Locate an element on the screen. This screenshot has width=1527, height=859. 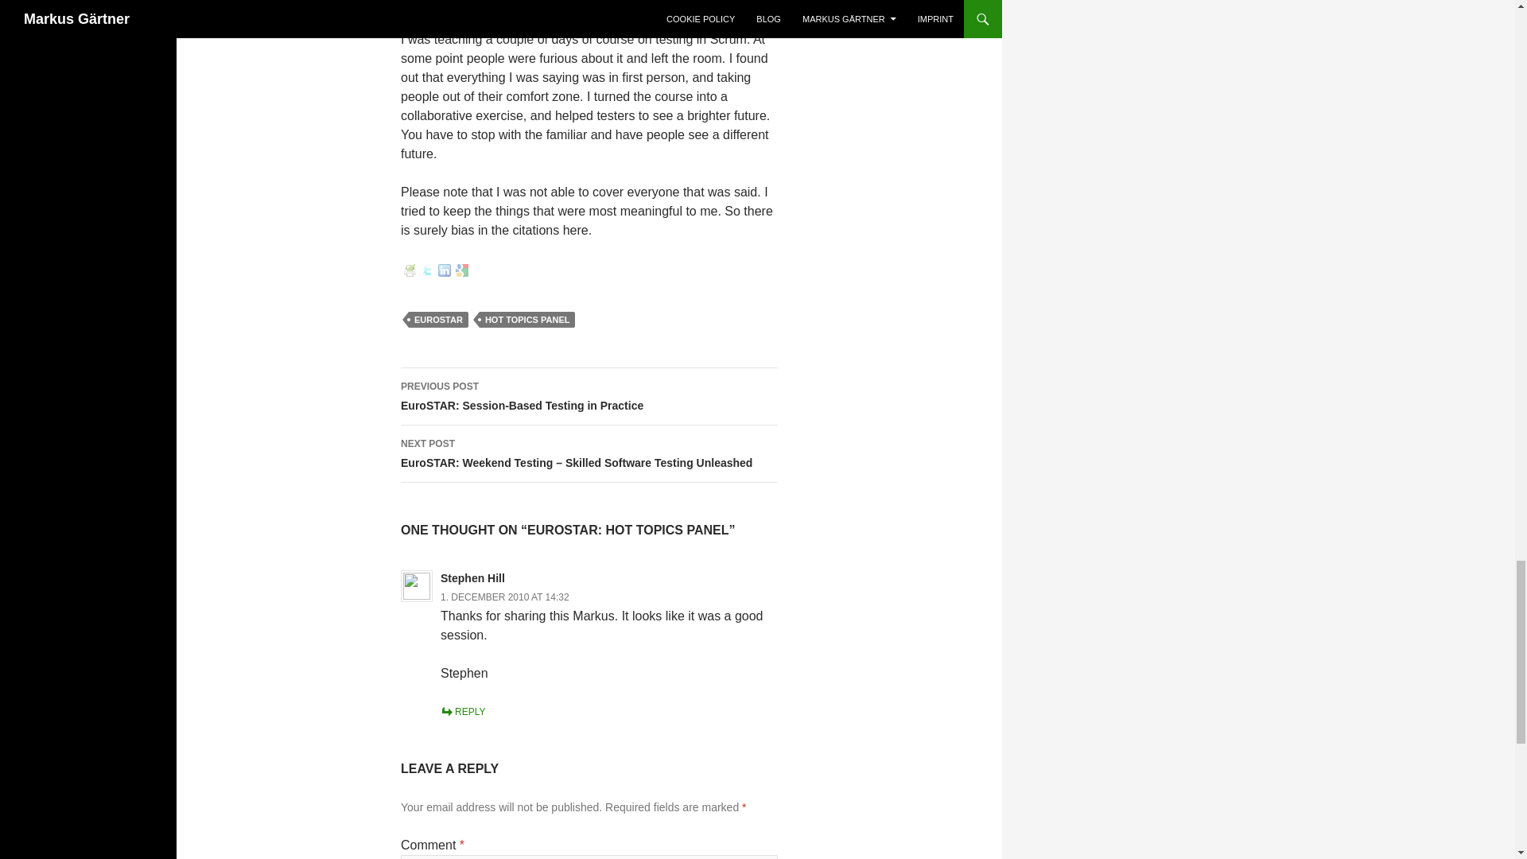
HOT TOPICS PANEL is located at coordinates (461, 270).